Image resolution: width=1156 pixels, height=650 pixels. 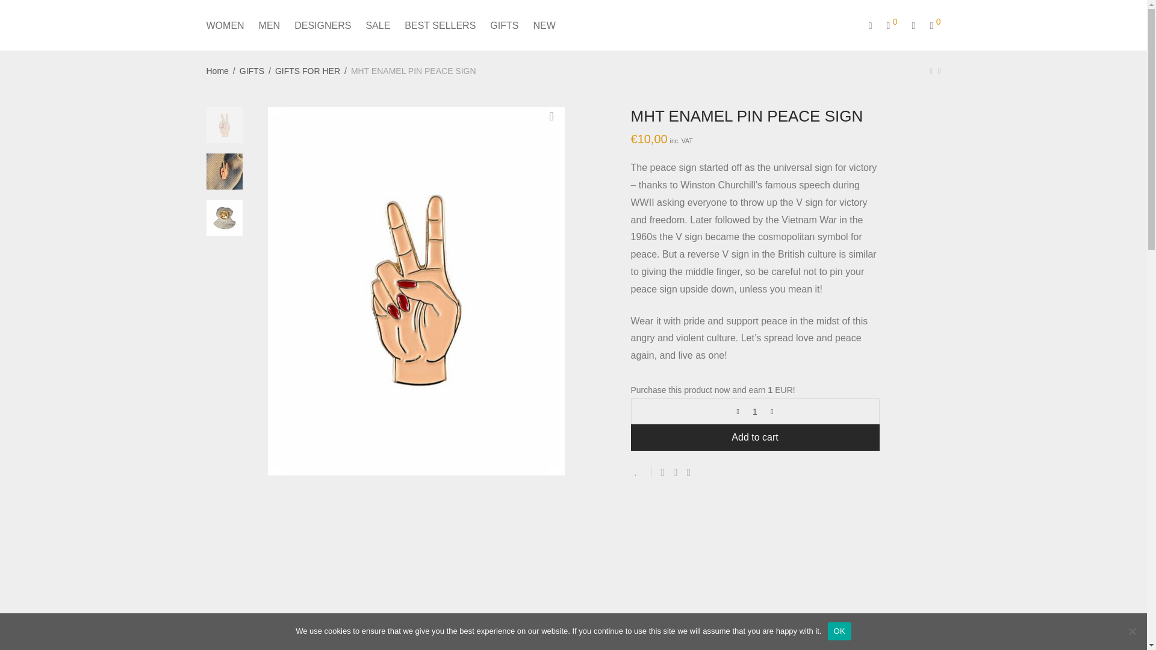 What do you see at coordinates (225, 25) in the screenshot?
I see `WOMEN` at bounding box center [225, 25].